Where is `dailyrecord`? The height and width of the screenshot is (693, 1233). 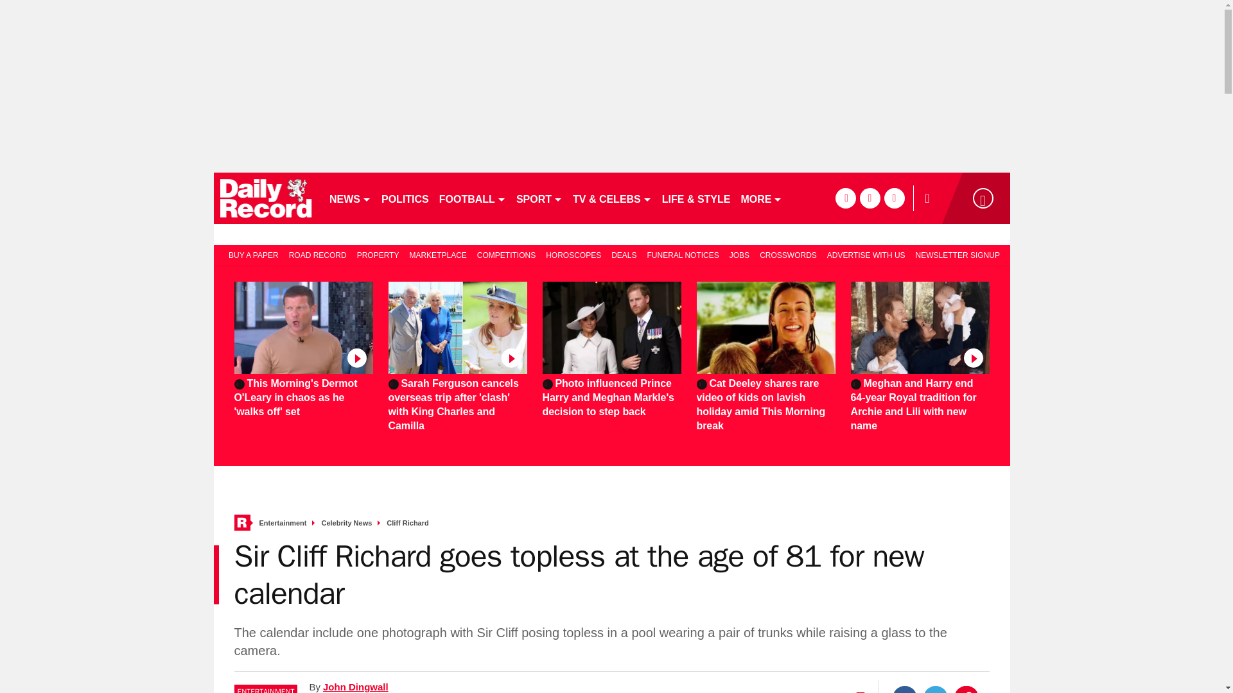 dailyrecord is located at coordinates (266, 198).